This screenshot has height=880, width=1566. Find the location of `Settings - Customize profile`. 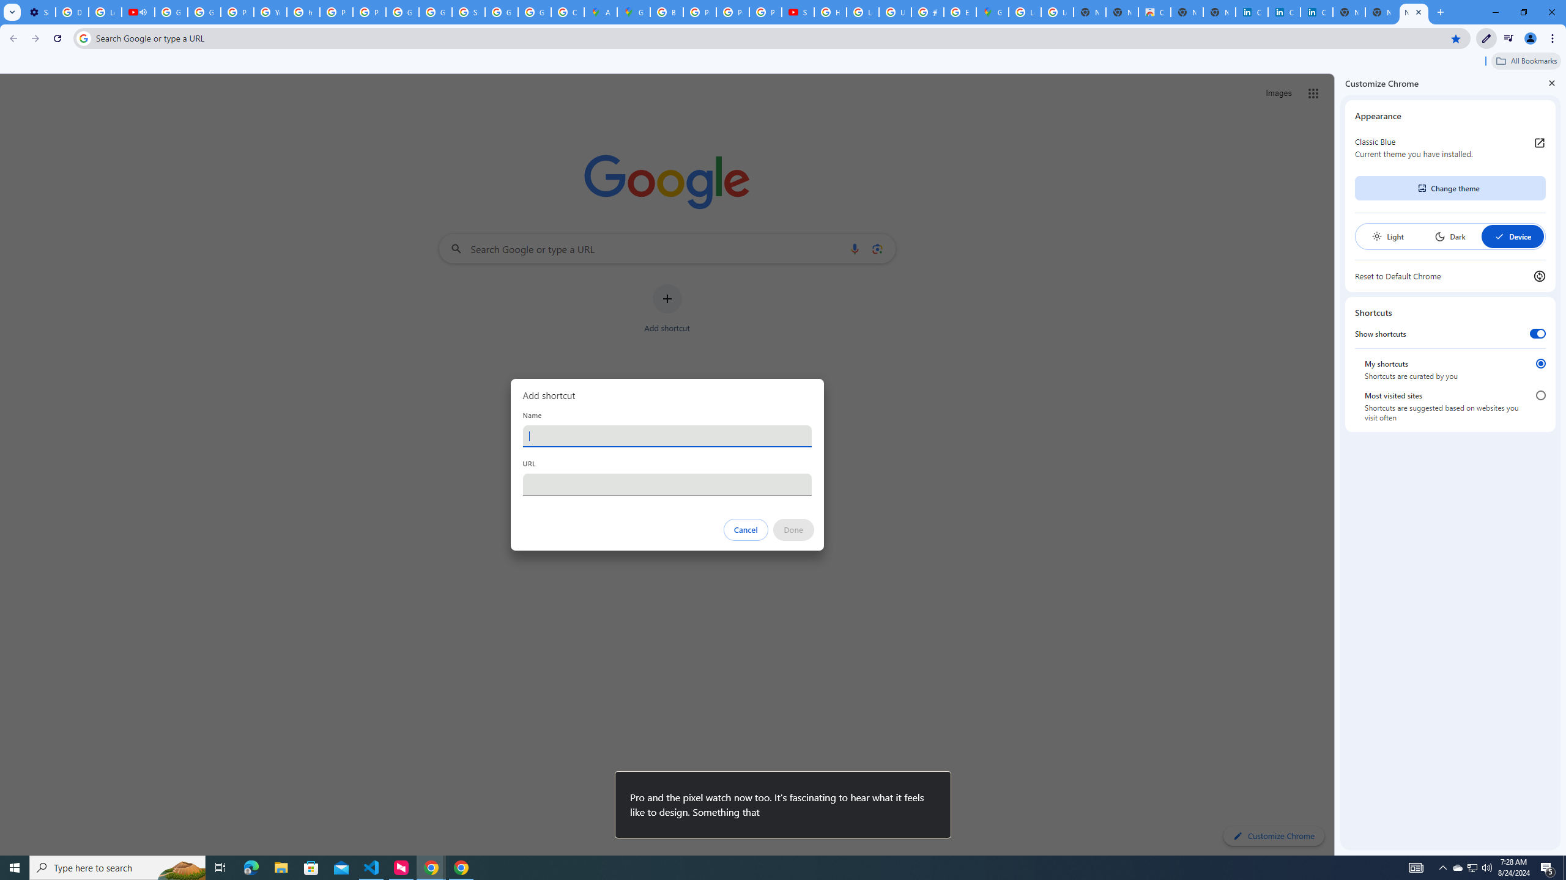

Settings - Customize profile is located at coordinates (39, 12).